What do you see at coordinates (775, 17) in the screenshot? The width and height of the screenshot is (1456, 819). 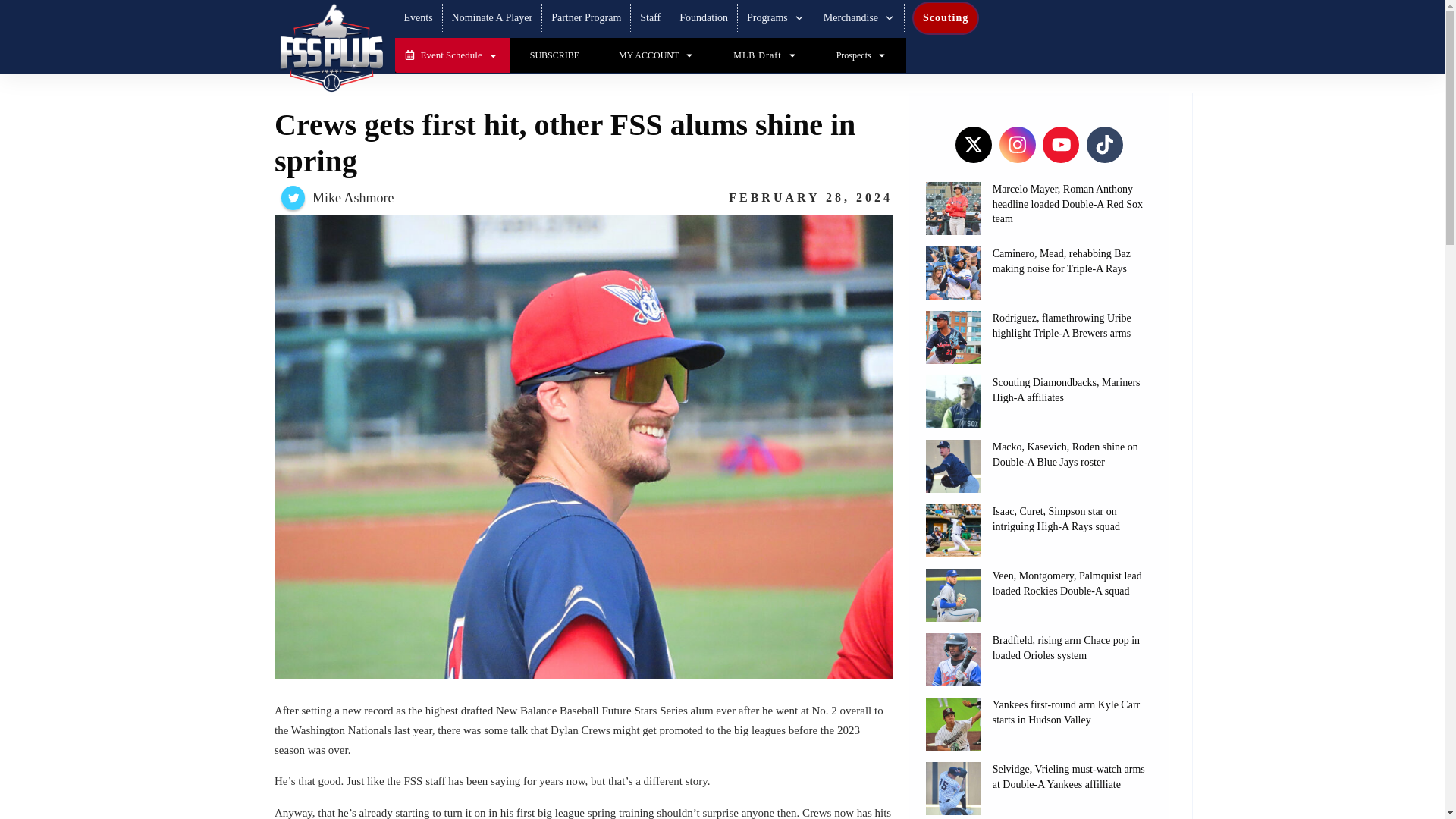 I see `Programs` at bounding box center [775, 17].